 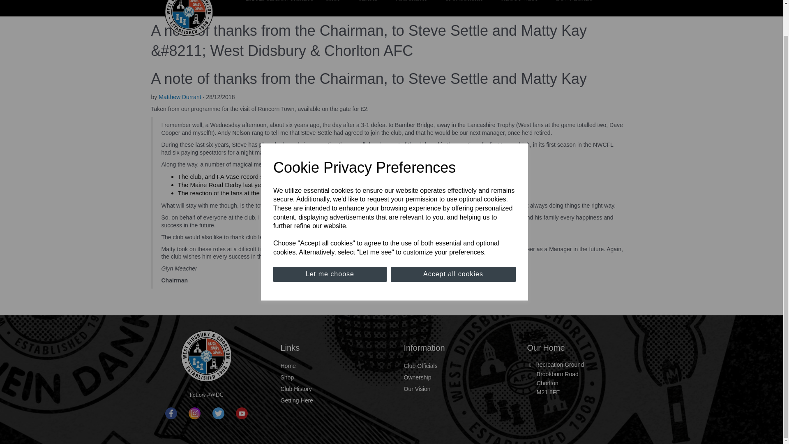 I want to click on SHOP, so click(x=335, y=5).